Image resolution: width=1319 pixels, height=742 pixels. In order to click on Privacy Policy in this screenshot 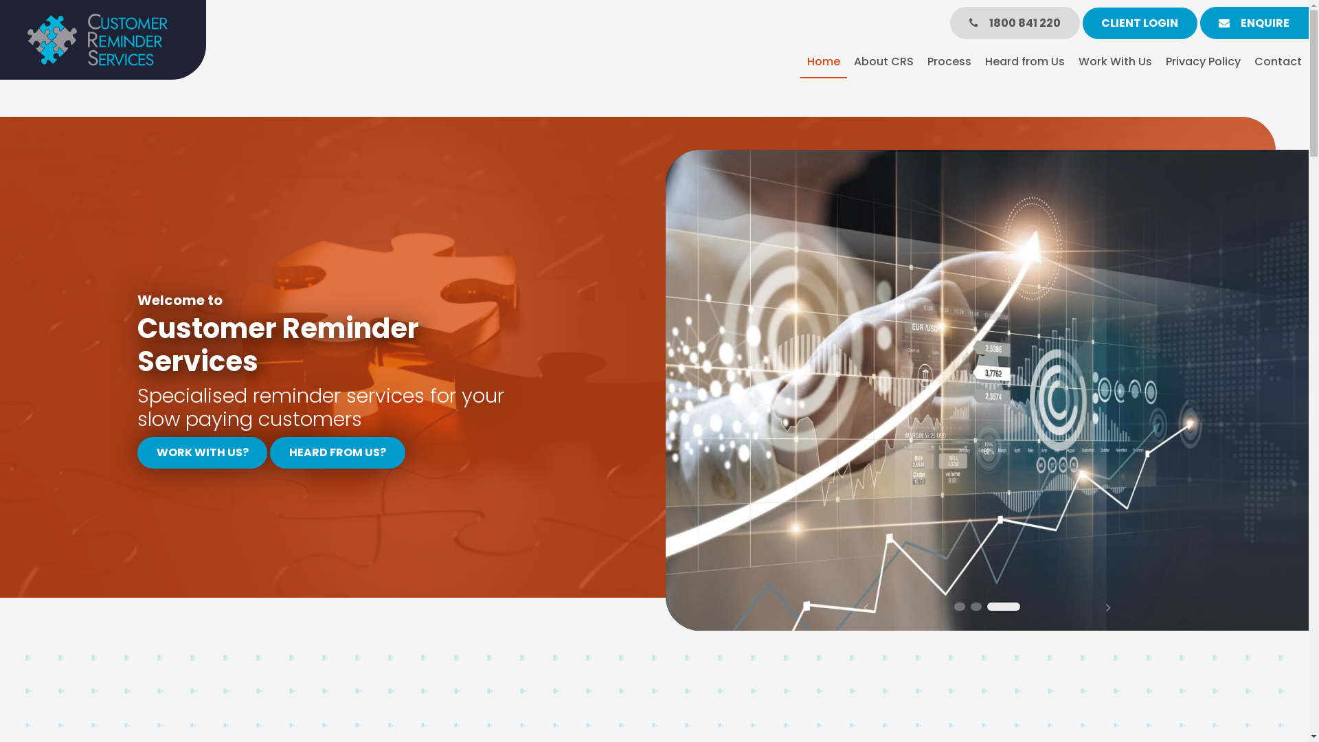, I will do `click(1204, 63)`.